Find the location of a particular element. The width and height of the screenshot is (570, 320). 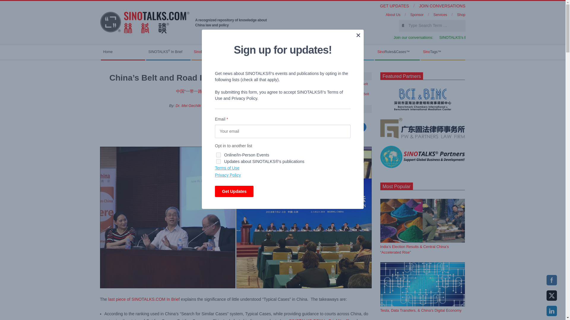

Shop is located at coordinates (461, 15).